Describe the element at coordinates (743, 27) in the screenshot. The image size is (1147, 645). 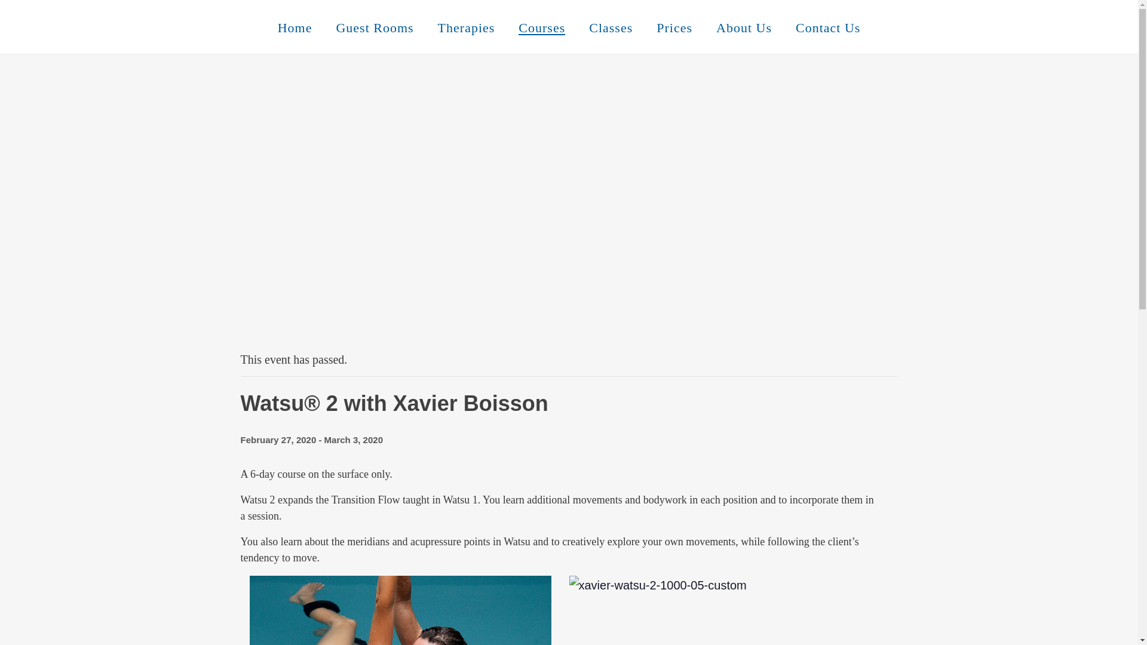
I see `About Us` at that location.